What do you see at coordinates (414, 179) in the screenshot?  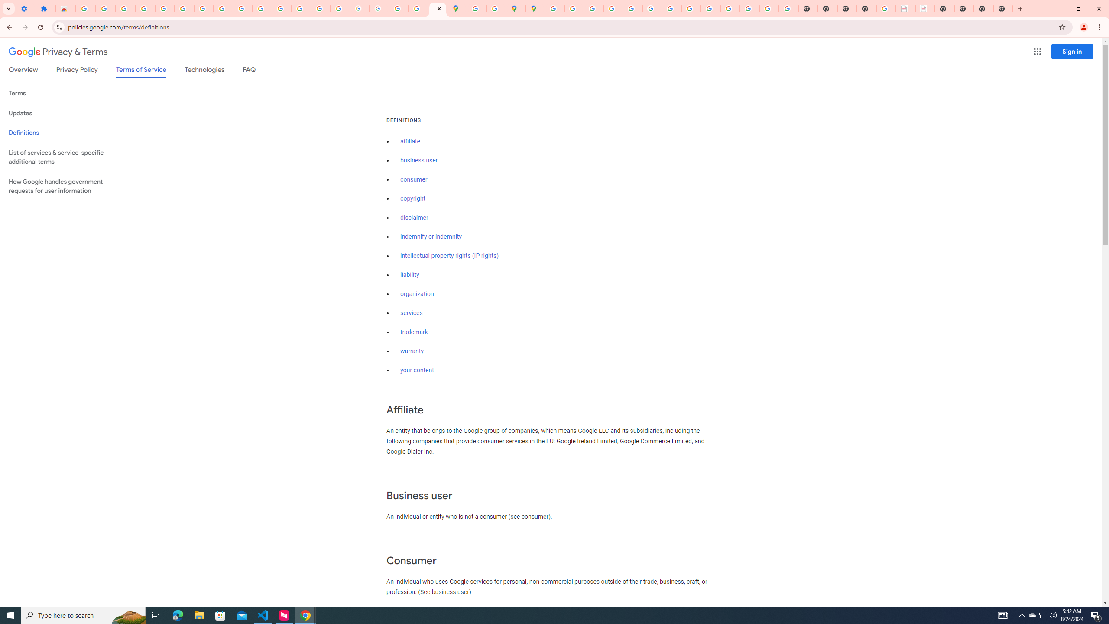 I see `consumer` at bounding box center [414, 179].